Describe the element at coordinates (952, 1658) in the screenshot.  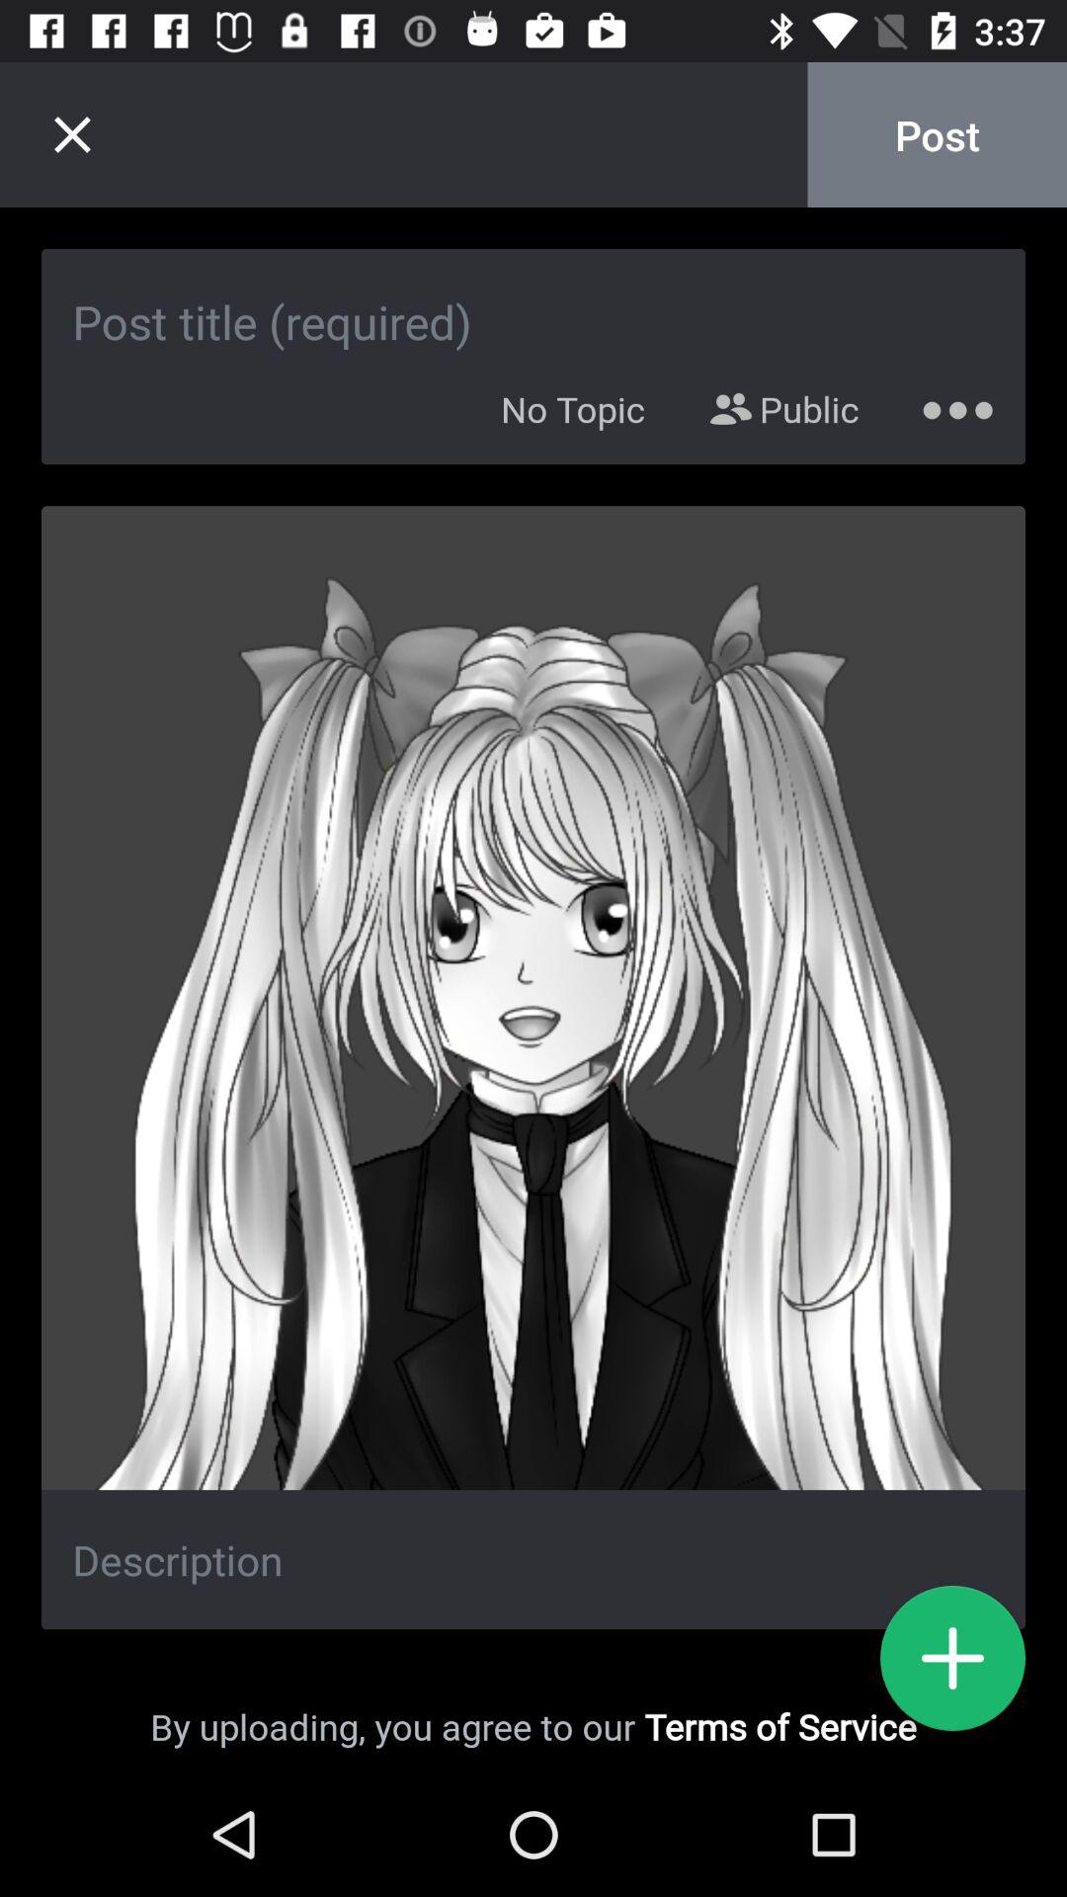
I see `click to read the terms of service` at that location.